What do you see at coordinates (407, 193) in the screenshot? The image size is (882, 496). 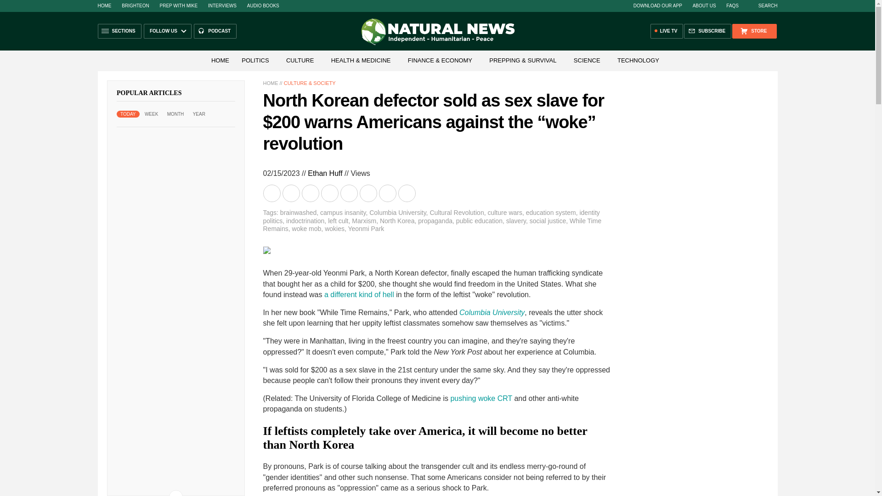 I see `More Share Options` at bounding box center [407, 193].